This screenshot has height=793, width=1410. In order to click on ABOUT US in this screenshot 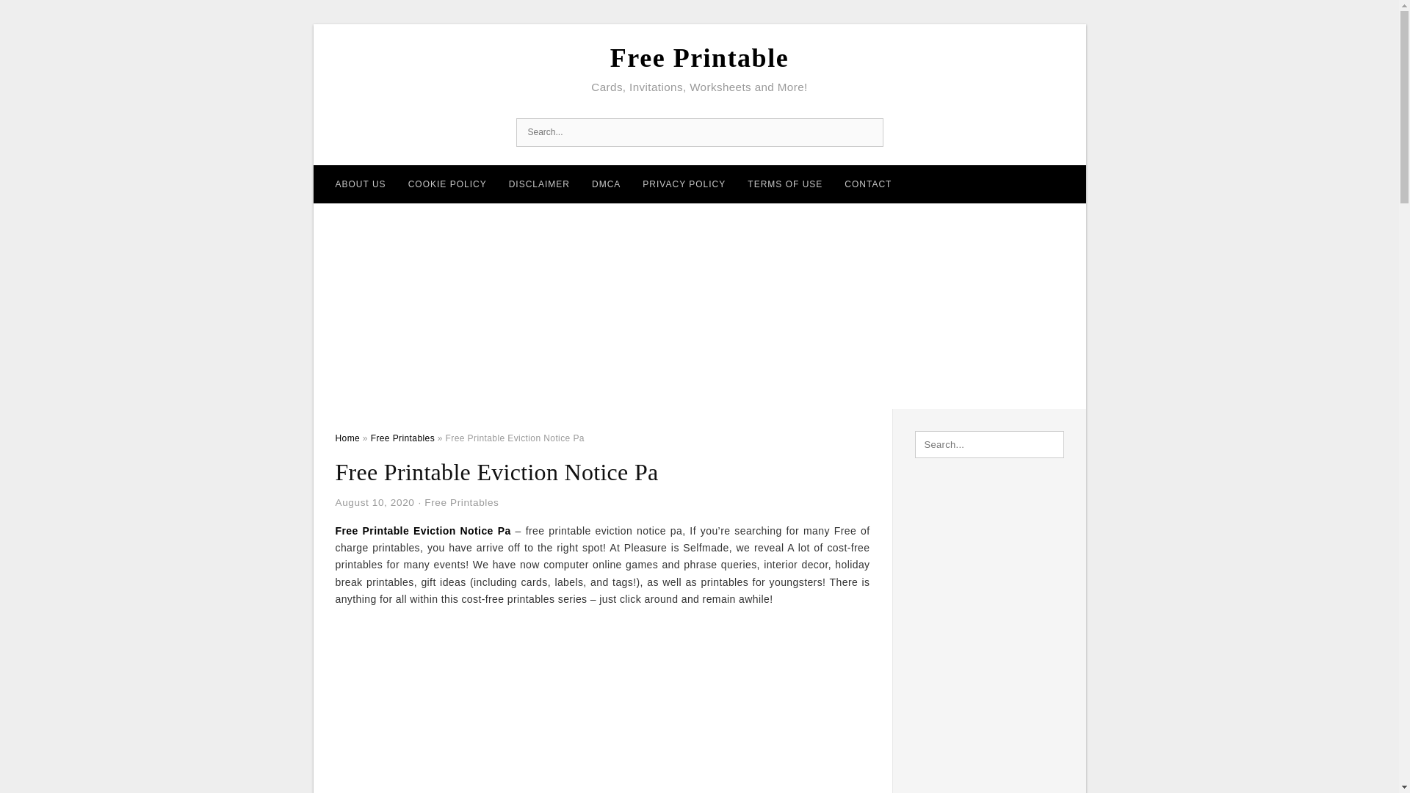, I will do `click(361, 184)`.